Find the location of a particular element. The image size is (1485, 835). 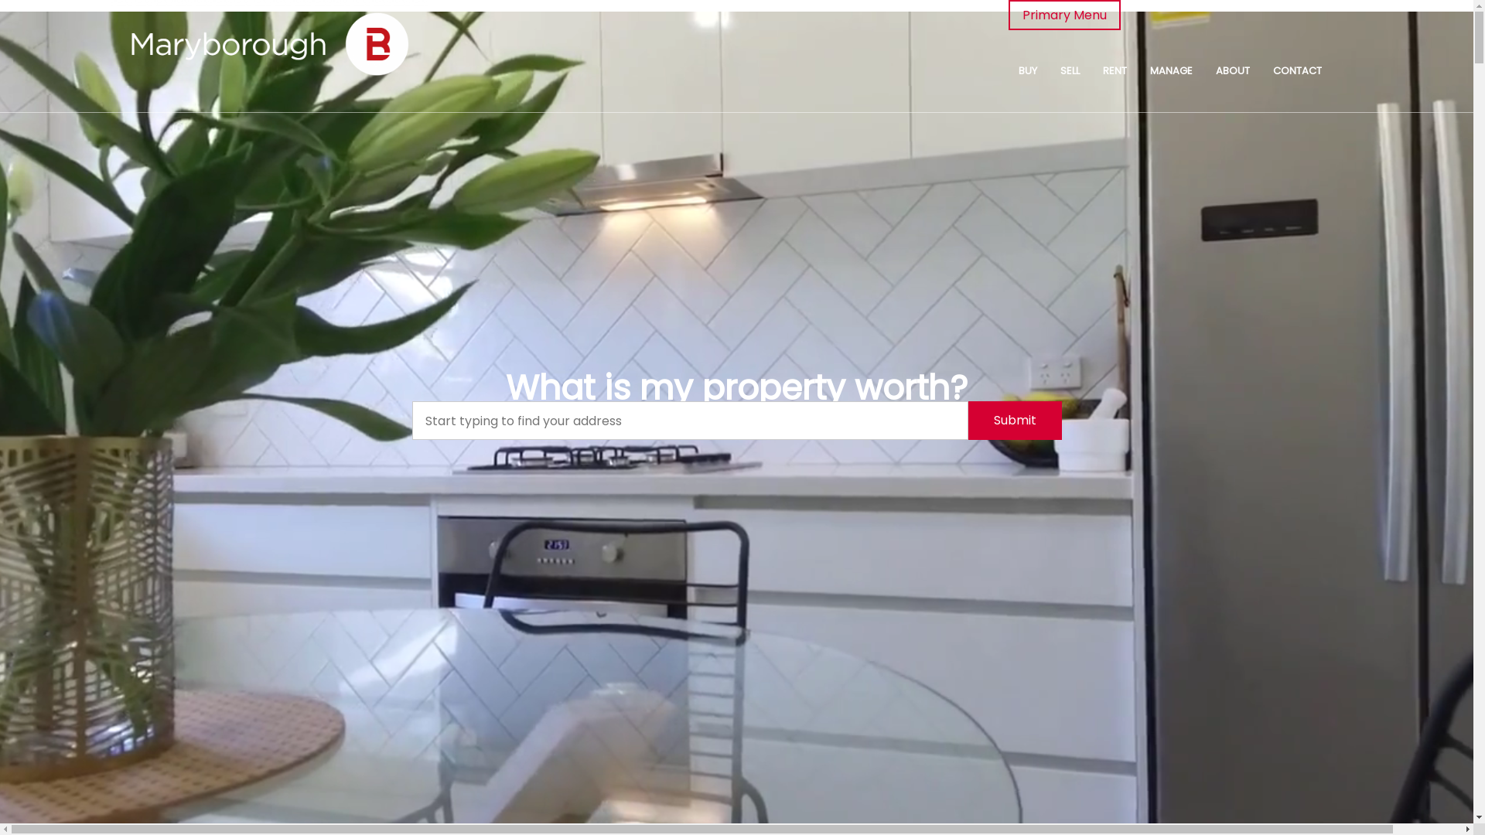

Primary Menu is located at coordinates (1064, 15).